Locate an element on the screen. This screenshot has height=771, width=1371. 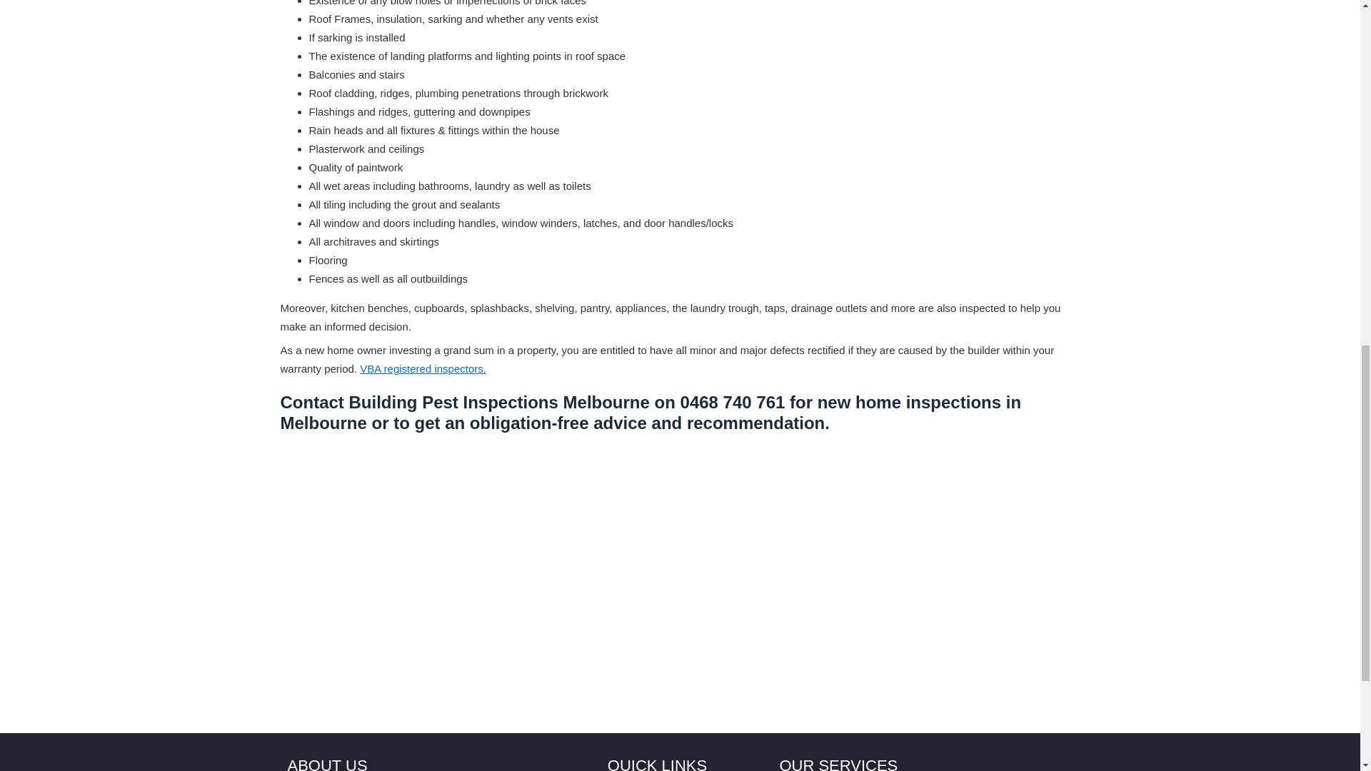
Roxburgh Park is located at coordinates (330, 657).